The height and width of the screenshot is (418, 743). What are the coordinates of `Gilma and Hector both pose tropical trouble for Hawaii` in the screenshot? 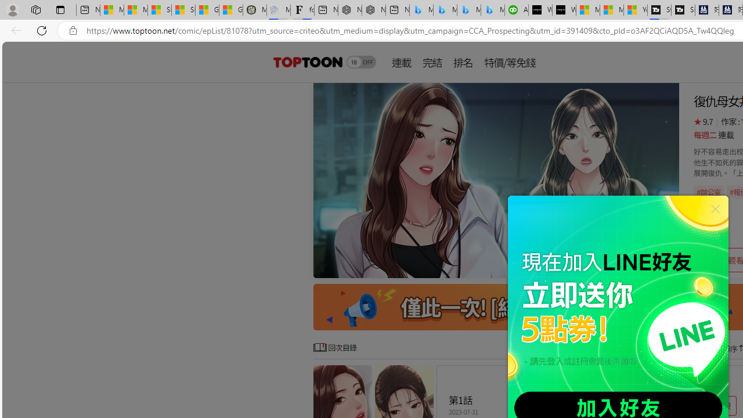 It's located at (231, 10).